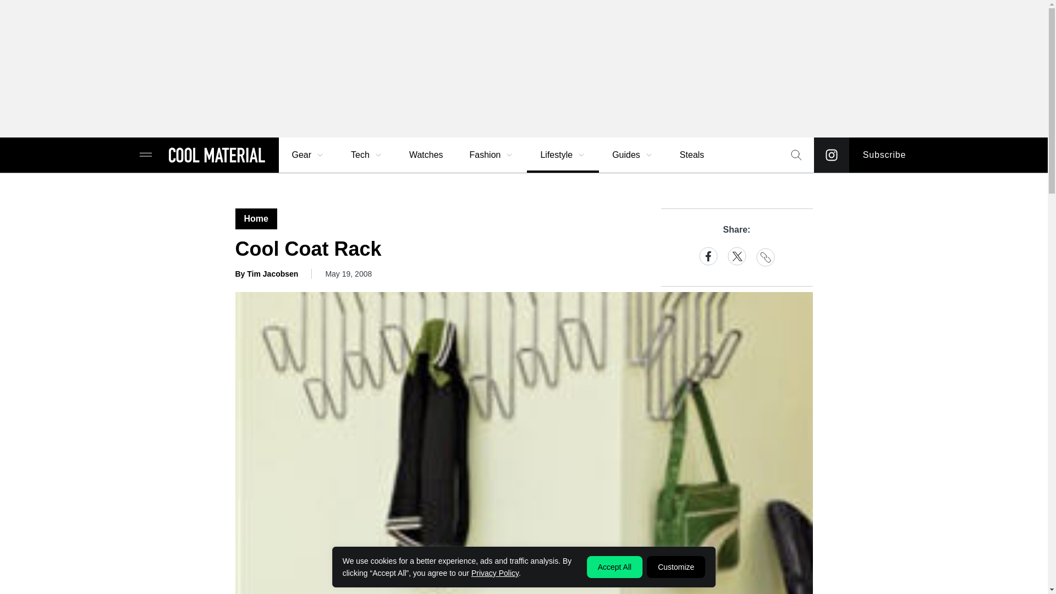  What do you see at coordinates (308, 155) in the screenshot?
I see `Gear` at bounding box center [308, 155].